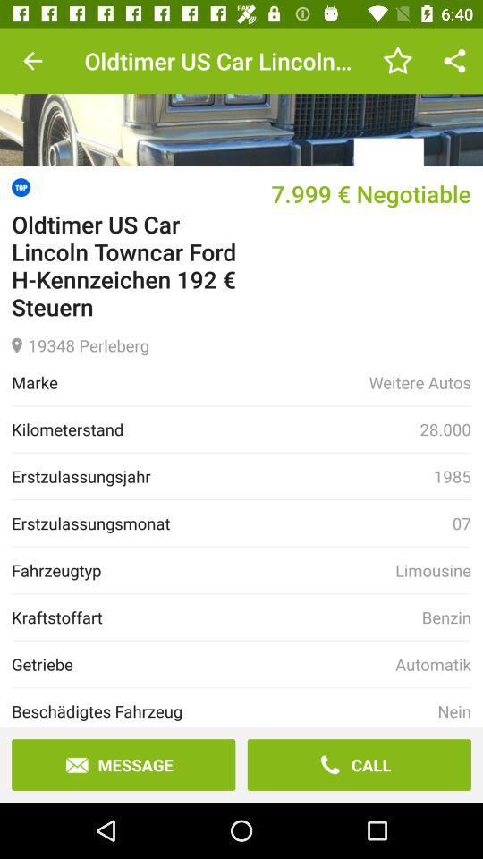 This screenshot has width=483, height=859. I want to click on select the item next to limousine icon, so click(204, 570).